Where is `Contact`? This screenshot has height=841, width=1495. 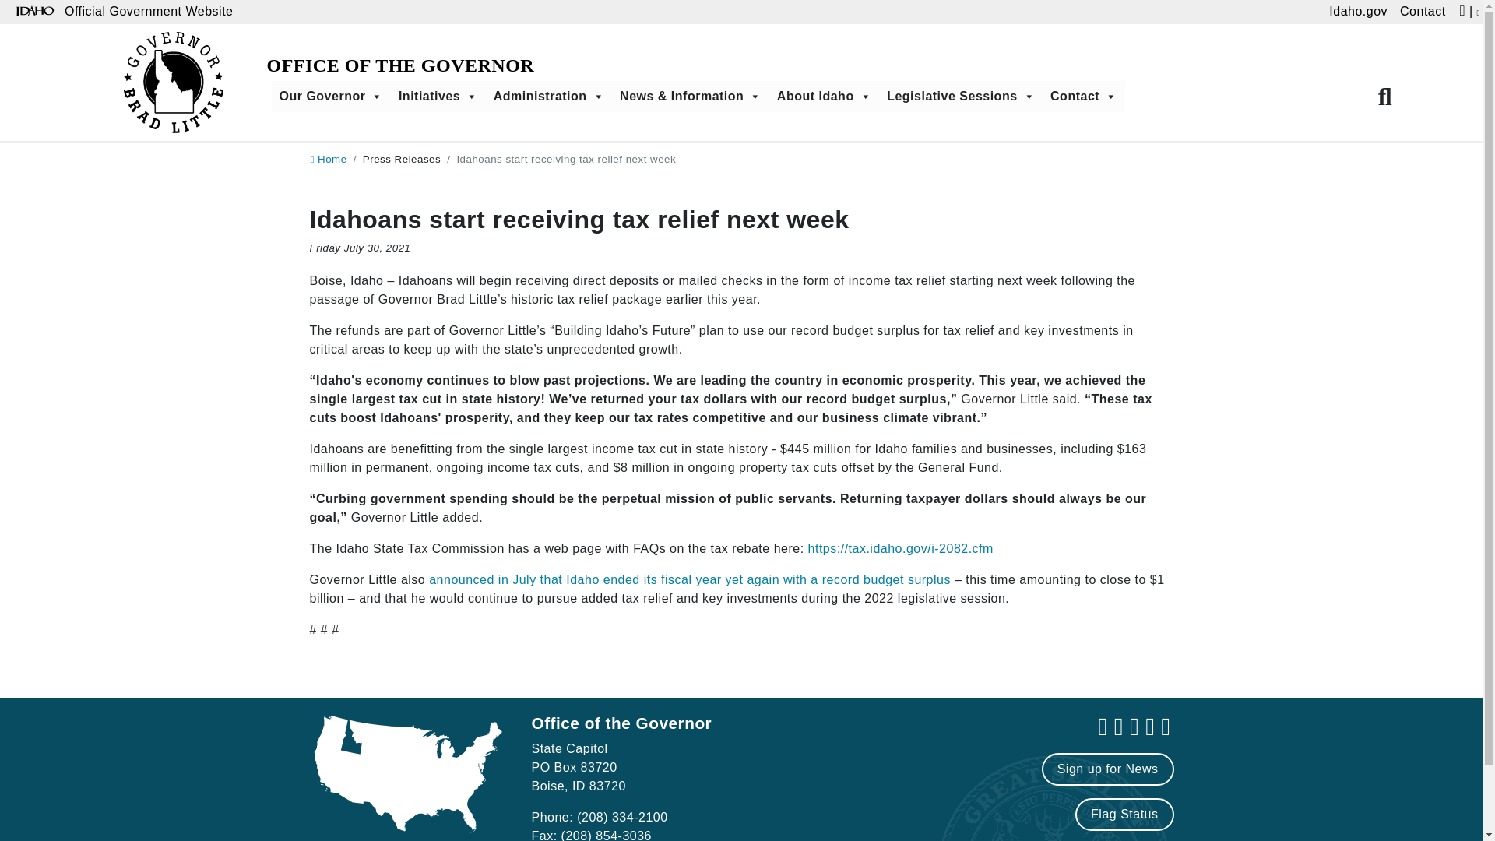 Contact is located at coordinates (1422, 12).